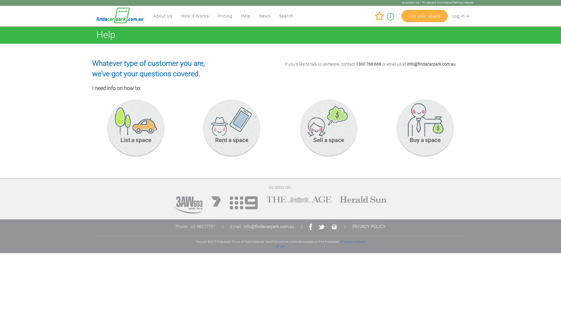 This screenshot has height=315, width=561. What do you see at coordinates (385, 13) in the screenshot?
I see `0` at bounding box center [385, 13].